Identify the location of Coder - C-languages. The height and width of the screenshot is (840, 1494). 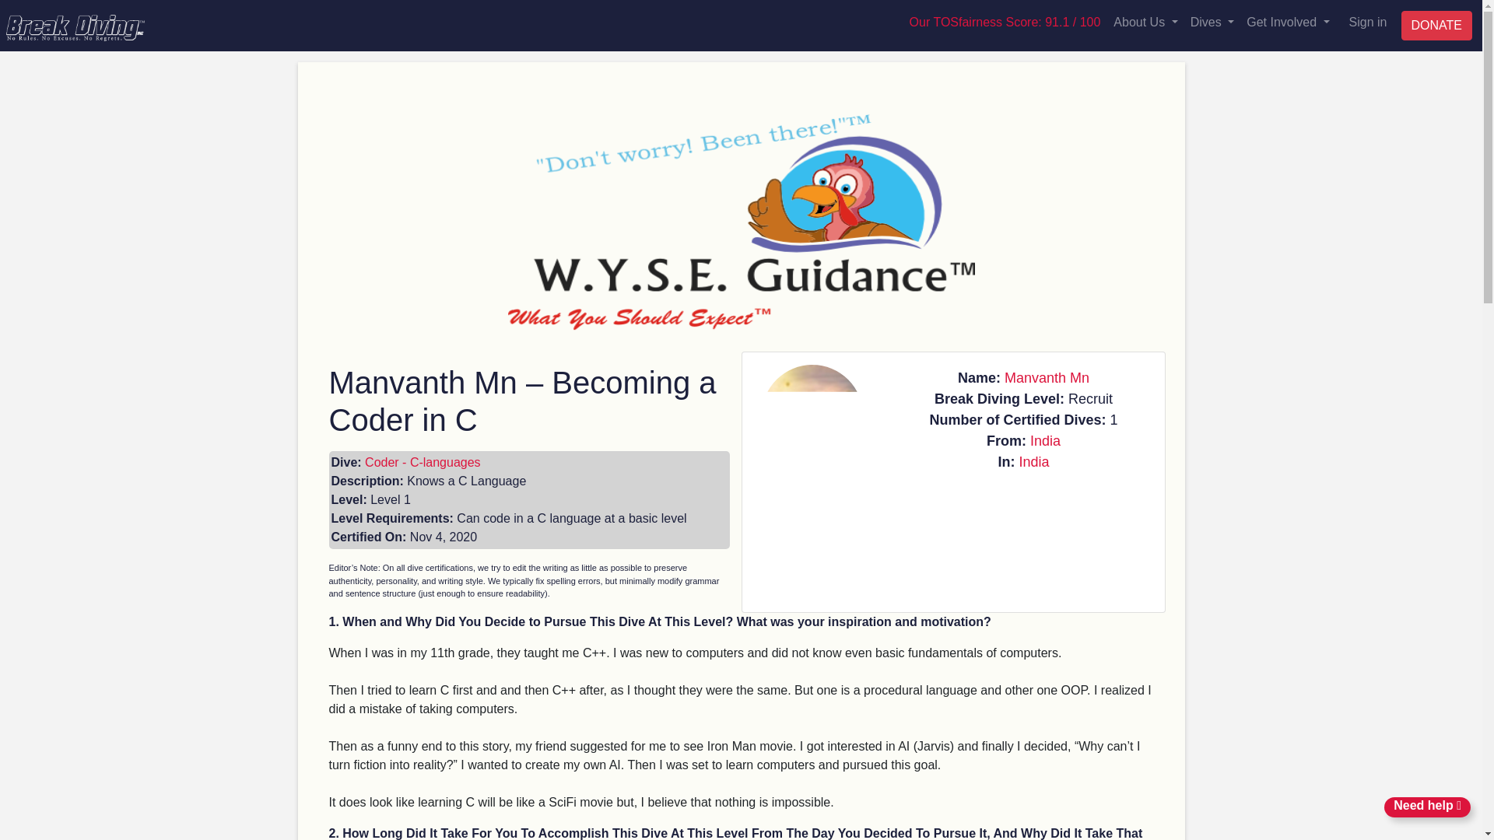
(423, 462).